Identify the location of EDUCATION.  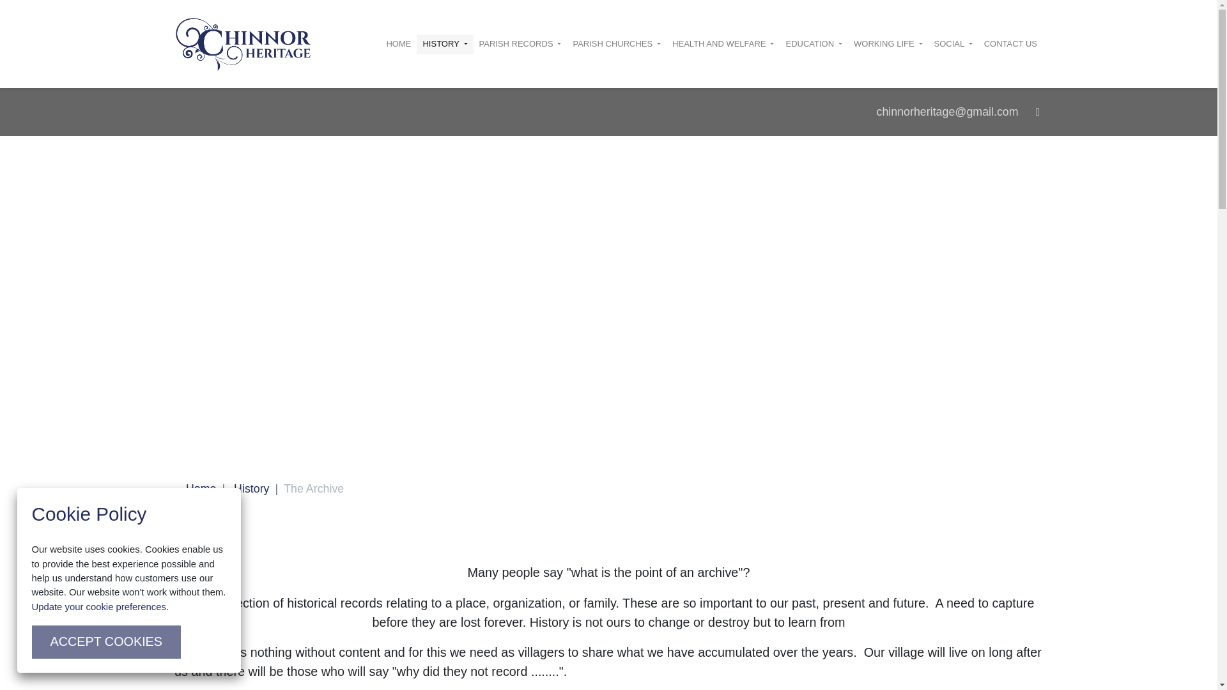
(813, 45).